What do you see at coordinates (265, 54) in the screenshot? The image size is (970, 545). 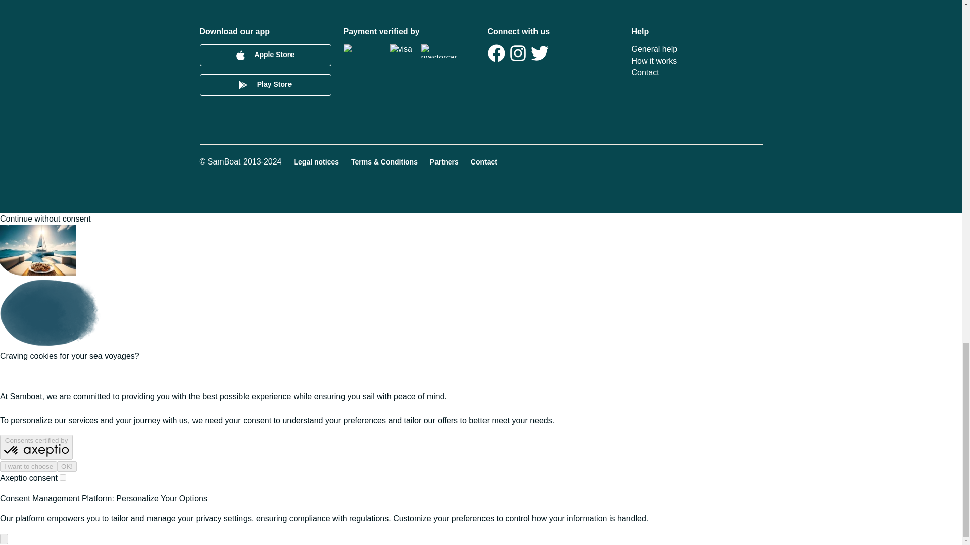 I see `Apple Store` at bounding box center [265, 54].